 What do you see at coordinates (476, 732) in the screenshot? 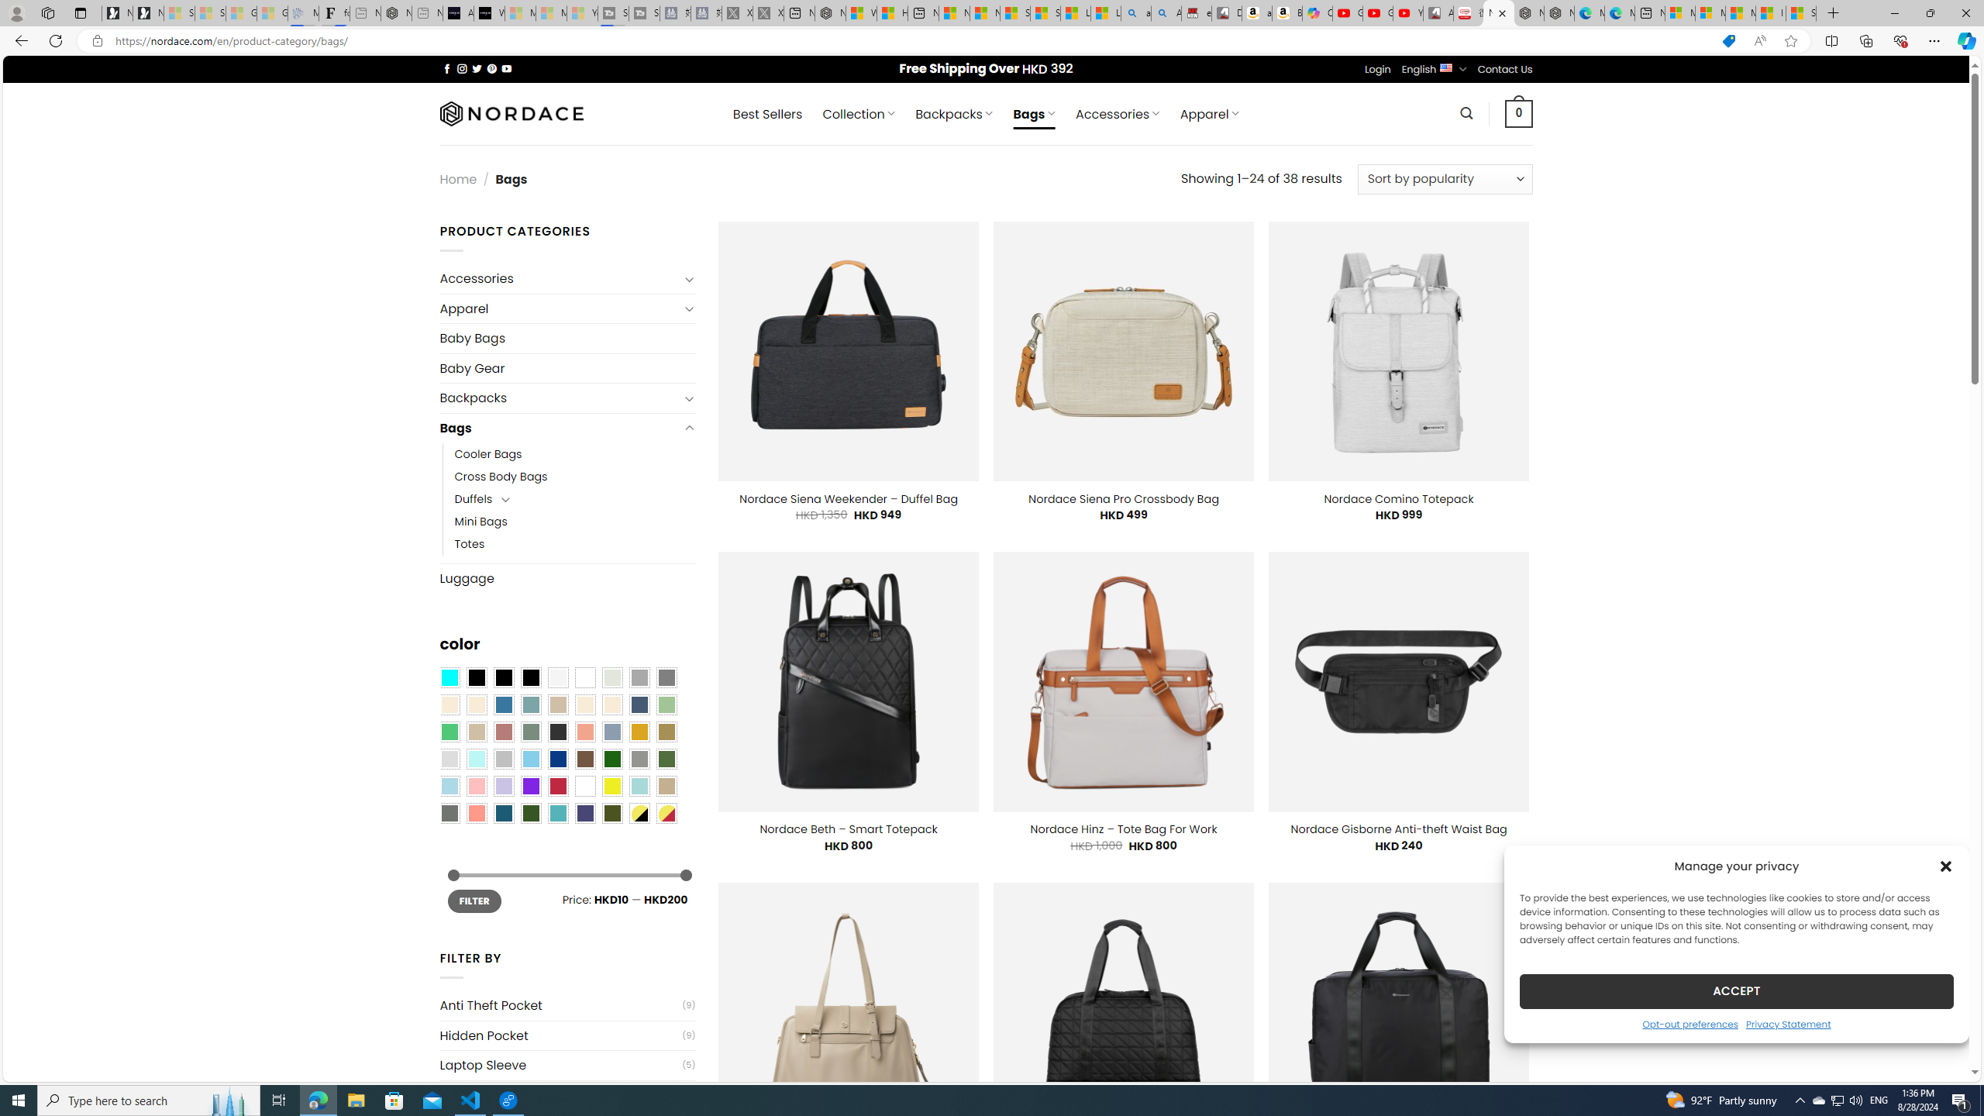
I see `Light Taupe` at bounding box center [476, 732].